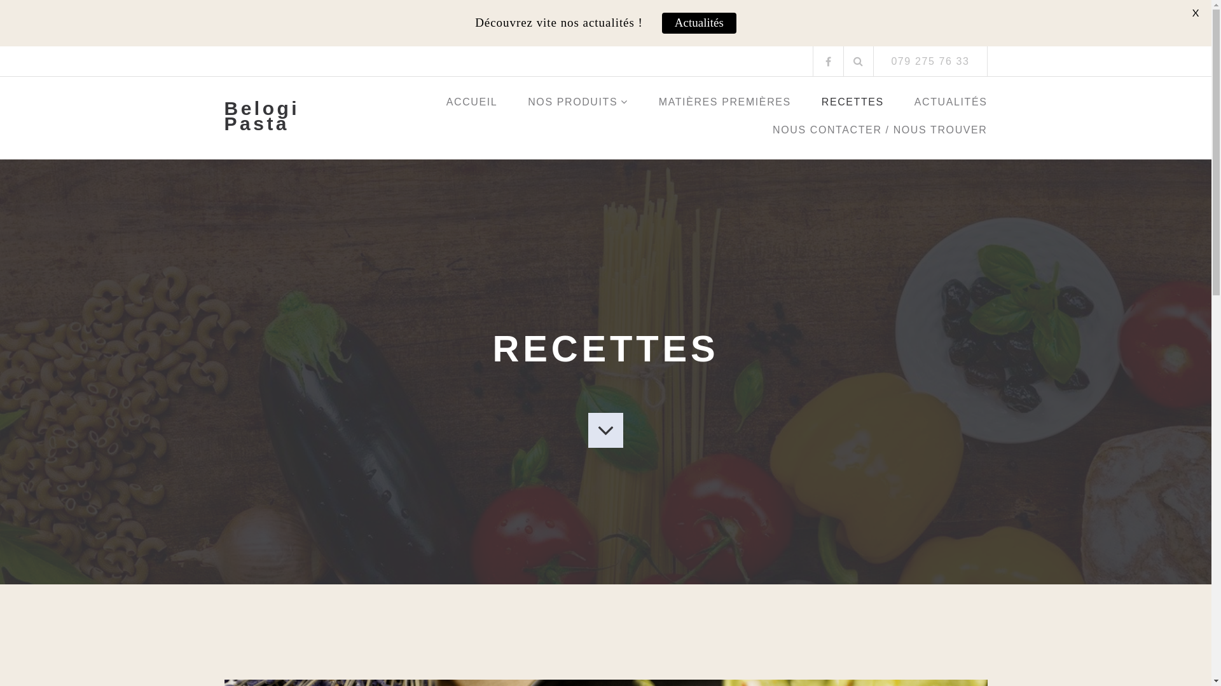  Describe the element at coordinates (1196, 13) in the screenshot. I see `X` at that location.